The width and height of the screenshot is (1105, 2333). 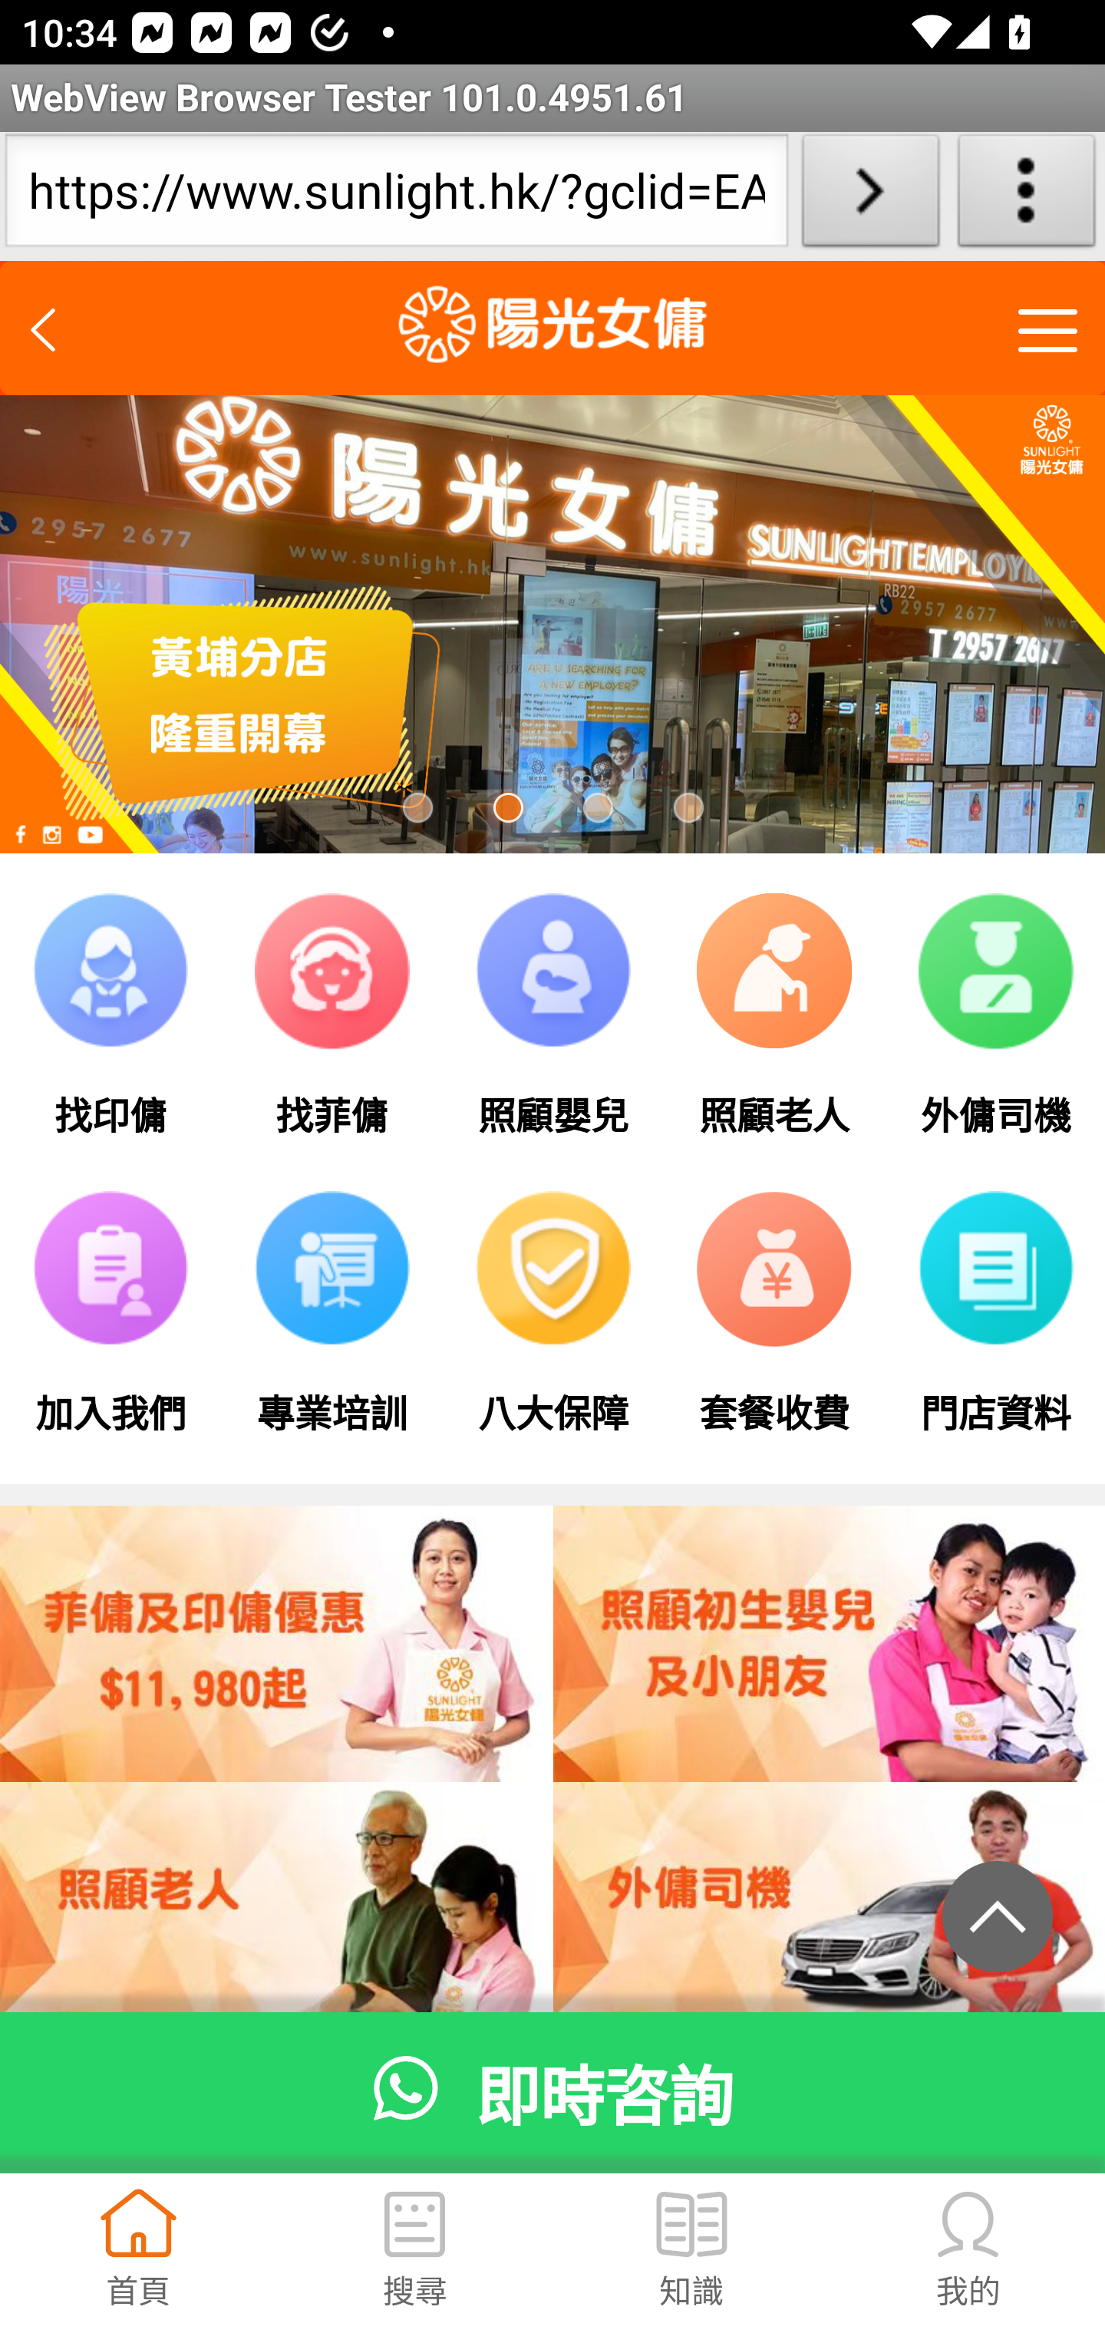 I want to click on 1, so click(x=419, y=807).